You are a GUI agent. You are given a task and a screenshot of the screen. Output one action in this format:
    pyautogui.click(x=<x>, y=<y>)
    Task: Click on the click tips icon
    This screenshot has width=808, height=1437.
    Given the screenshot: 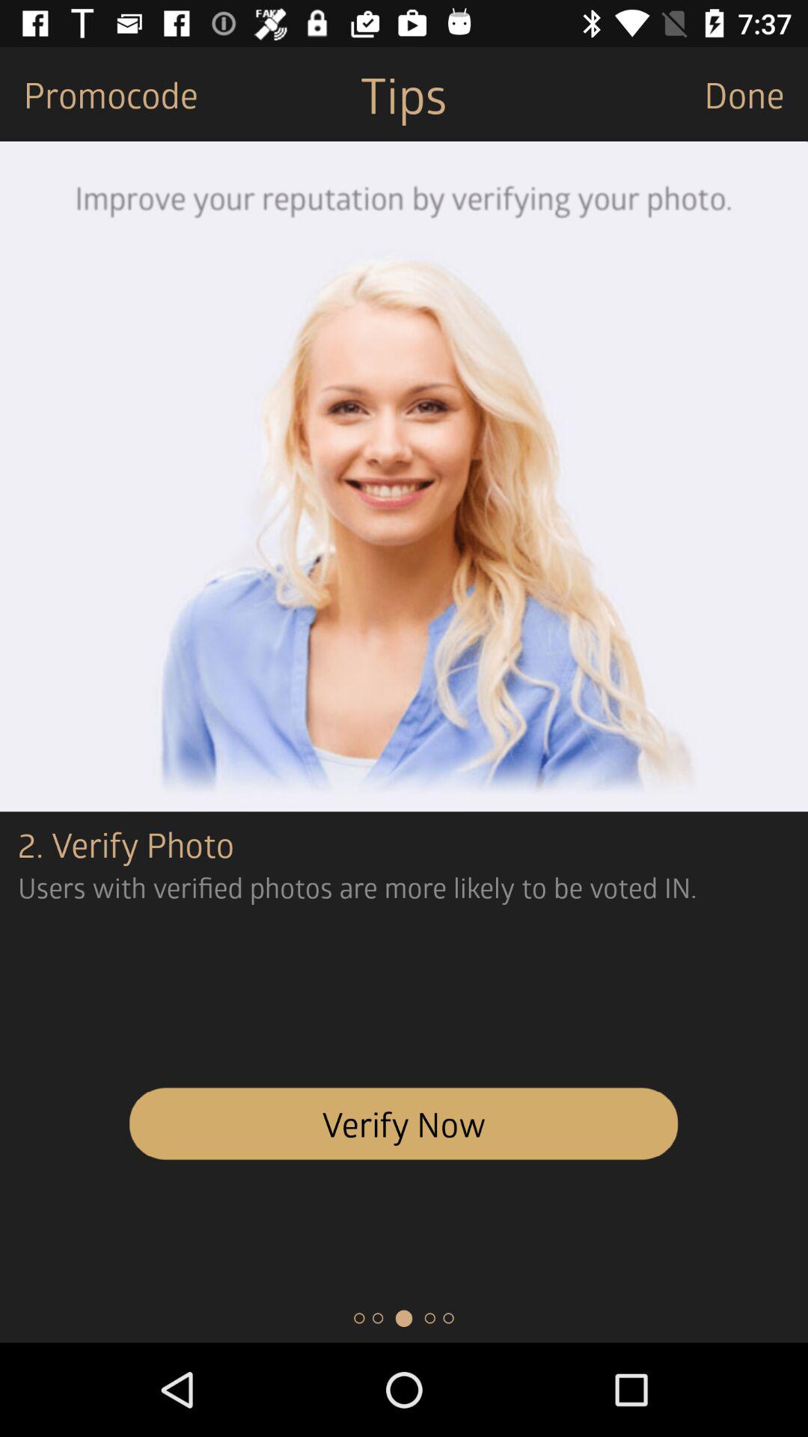 What is the action you would take?
    pyautogui.click(x=403, y=94)
    